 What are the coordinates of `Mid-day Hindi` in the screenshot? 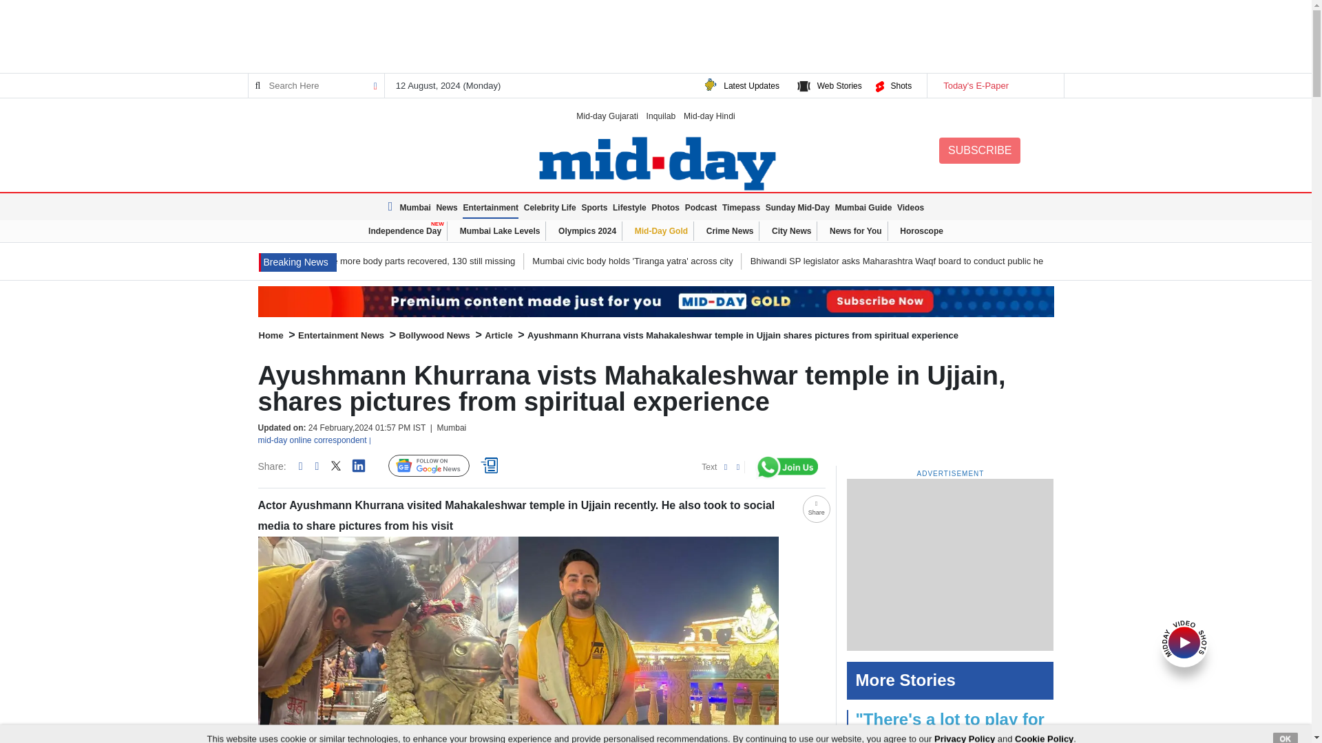 It's located at (709, 116).